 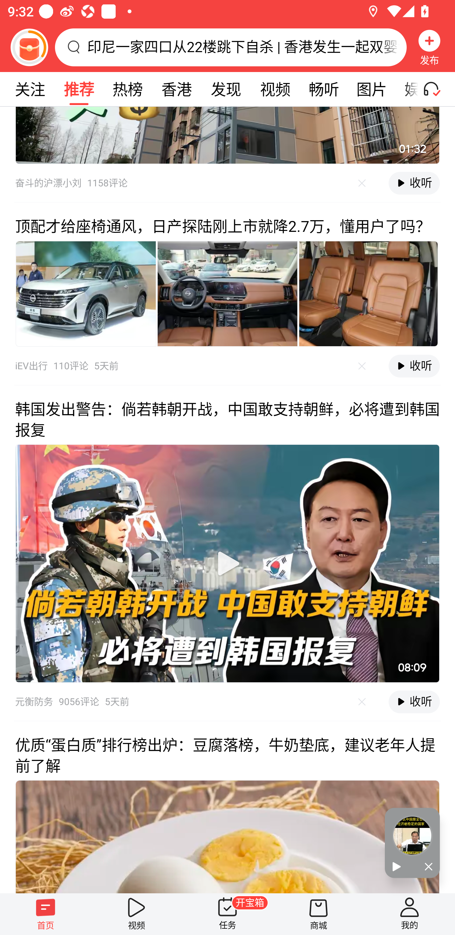 What do you see at coordinates (45, 914) in the screenshot?
I see `首页` at bounding box center [45, 914].